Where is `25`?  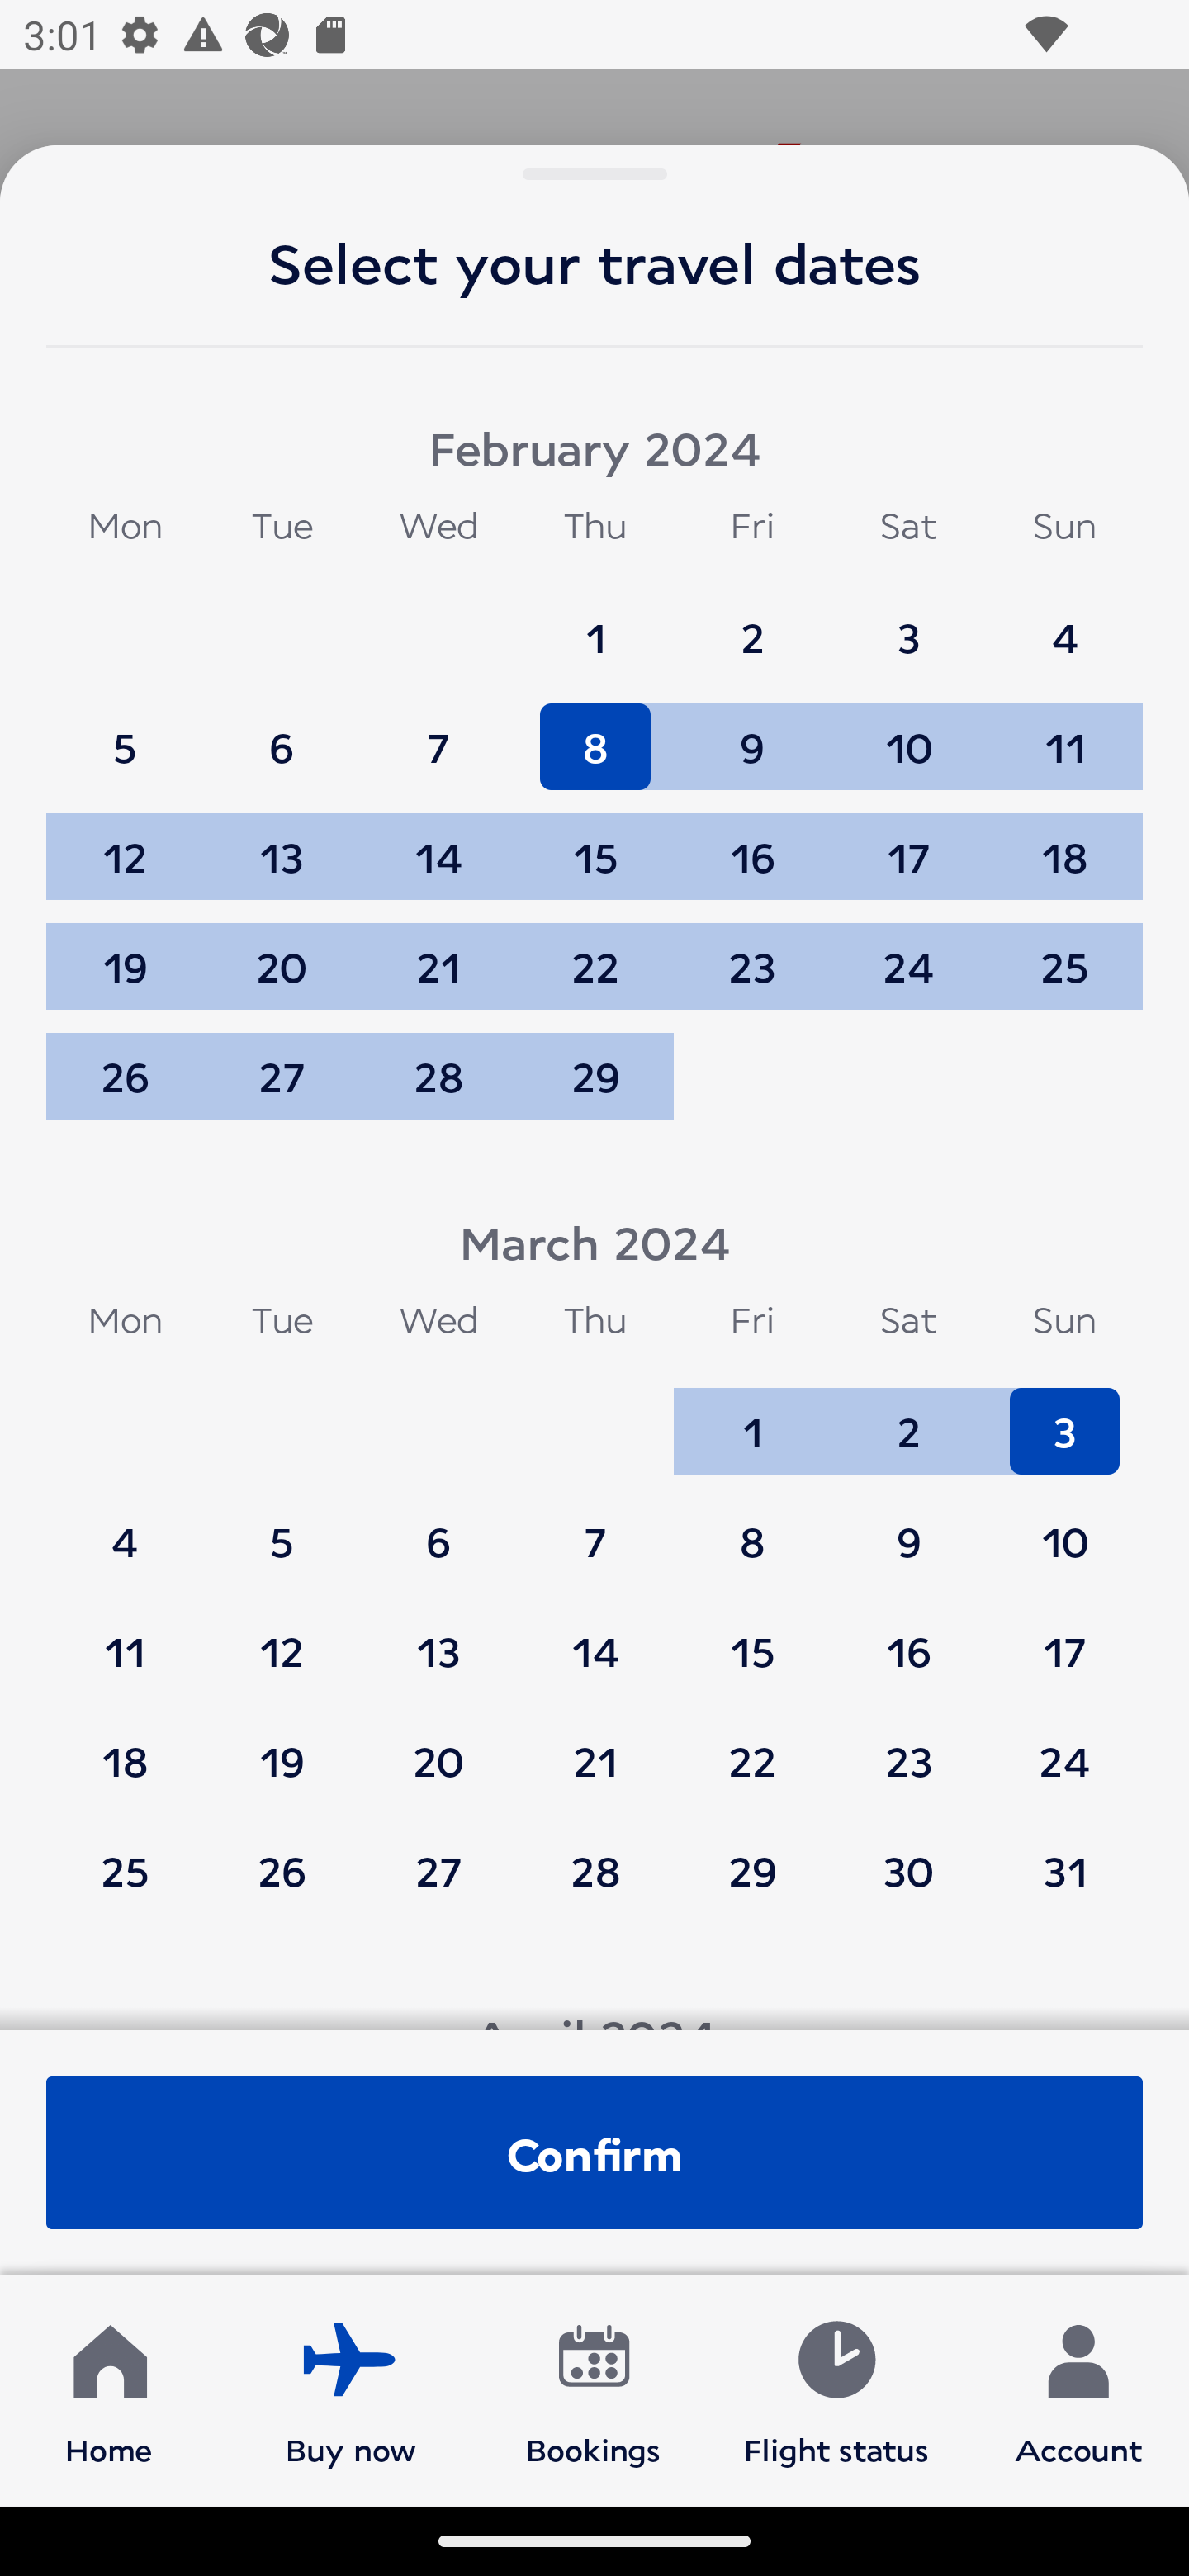
25 is located at coordinates (1064, 951).